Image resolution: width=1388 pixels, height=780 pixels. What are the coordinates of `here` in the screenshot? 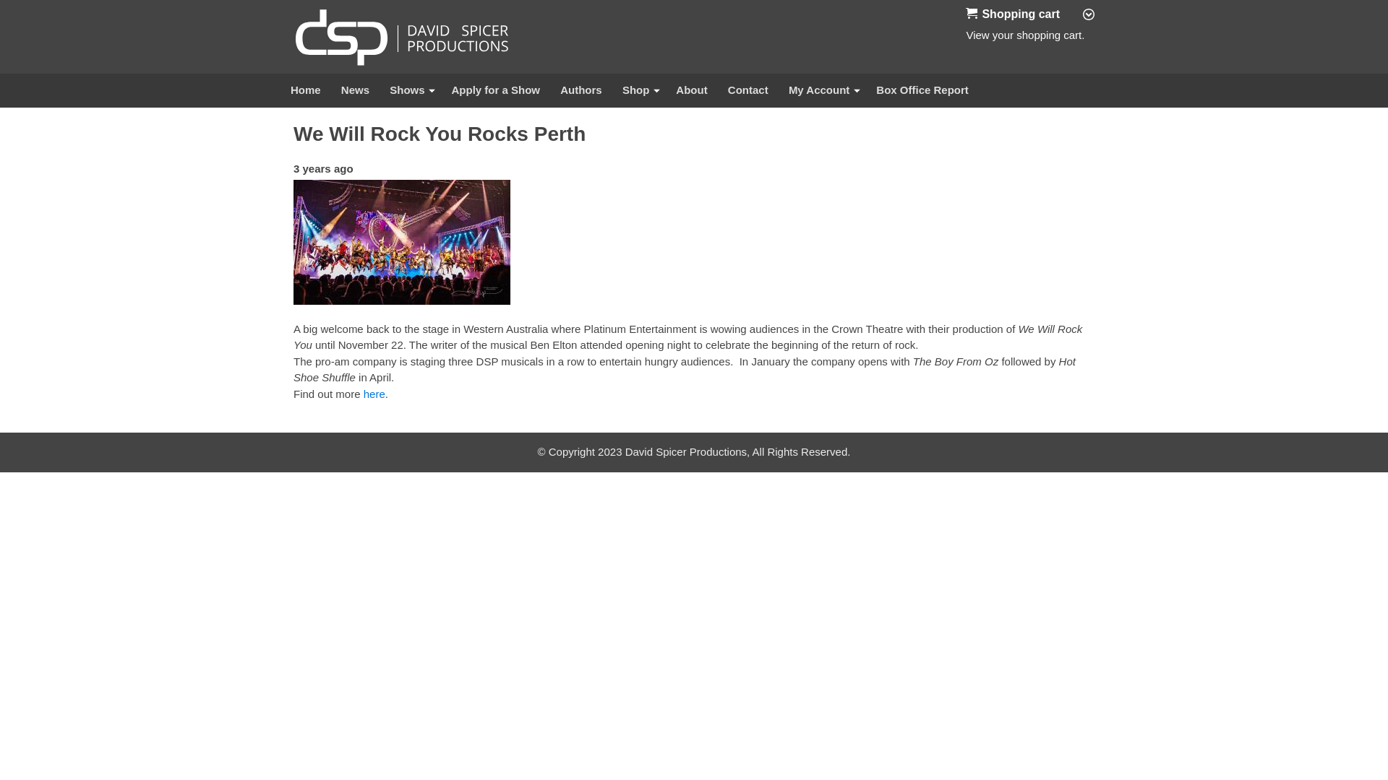 It's located at (374, 394).